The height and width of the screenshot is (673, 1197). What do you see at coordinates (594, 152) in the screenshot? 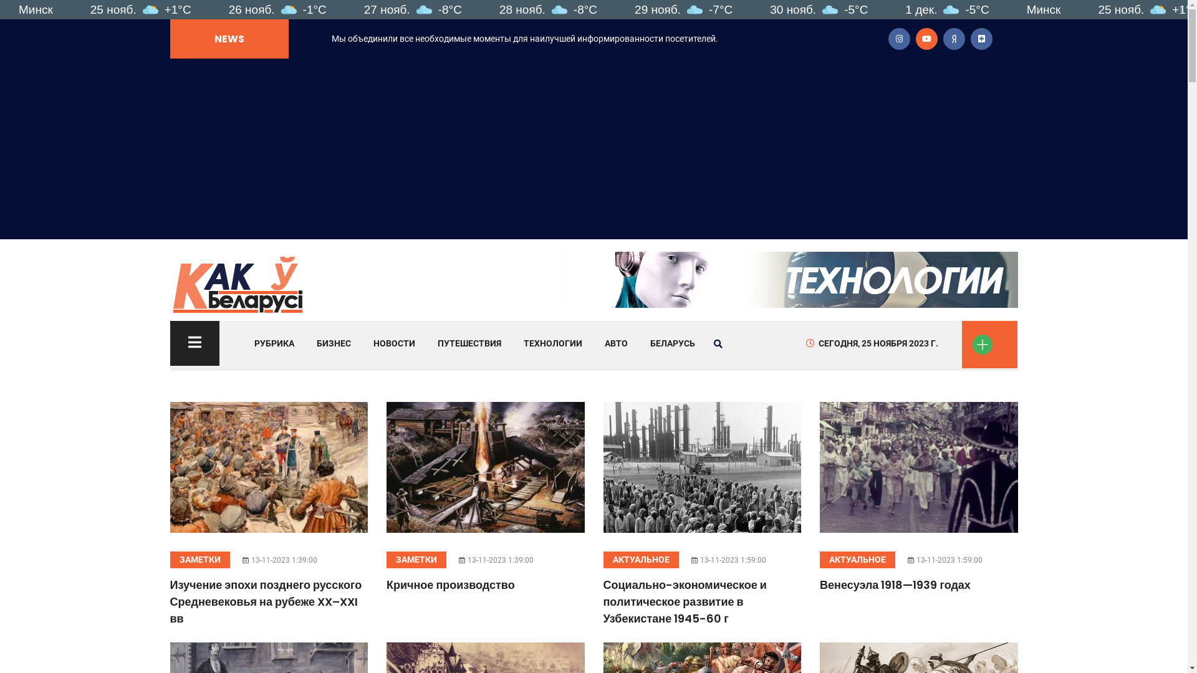
I see `Advertisement` at bounding box center [594, 152].